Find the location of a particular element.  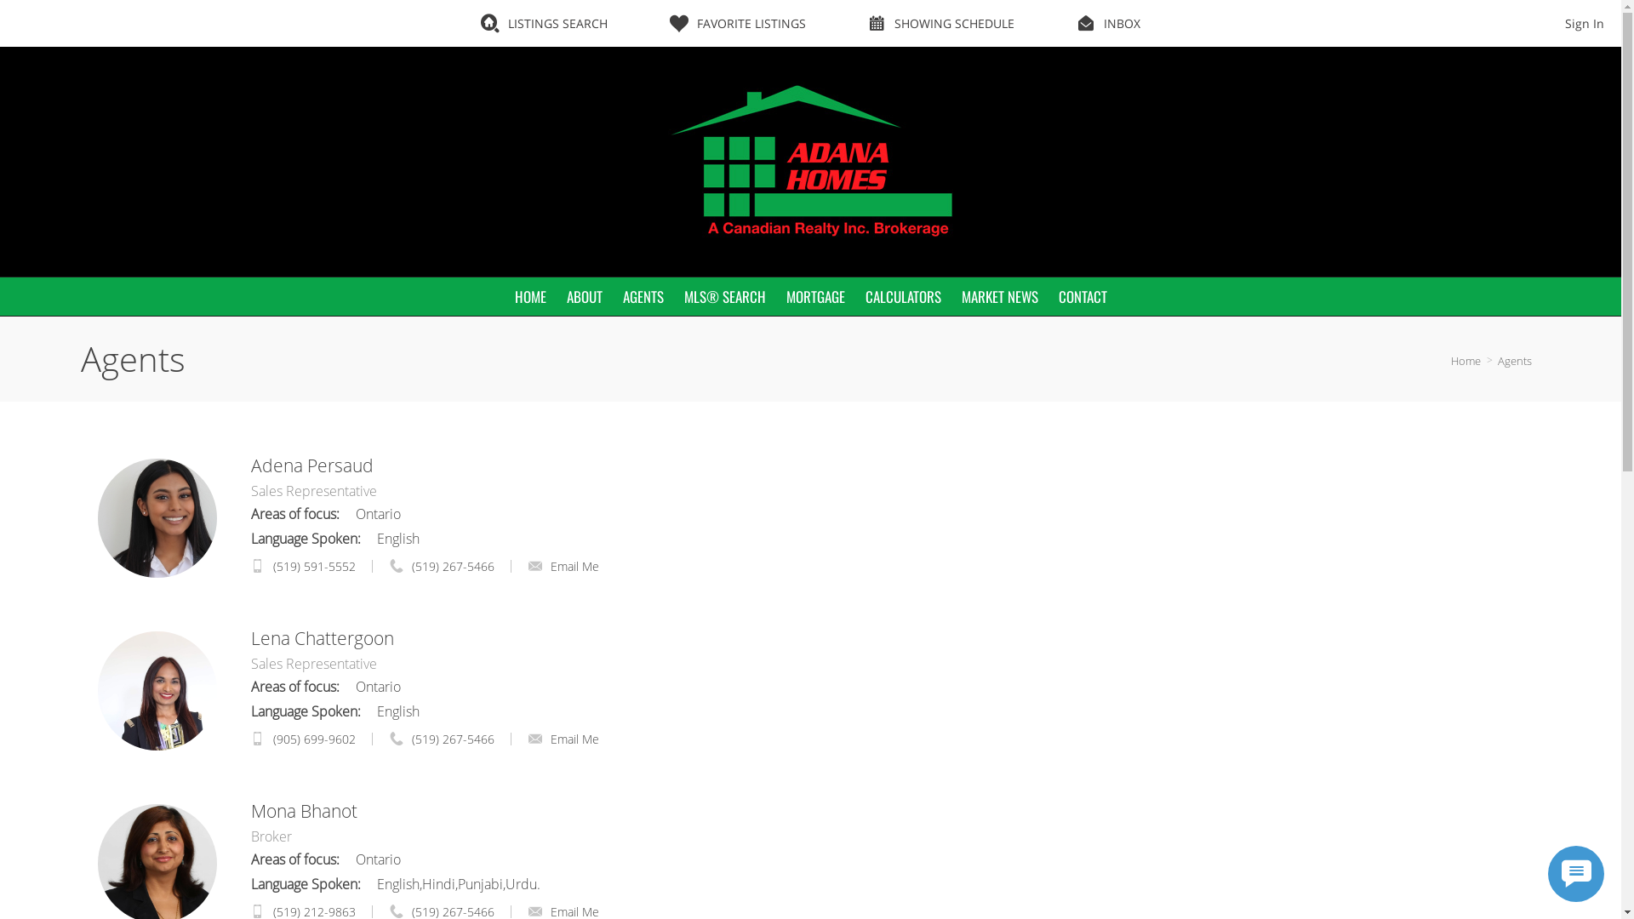

CALCULATORS is located at coordinates (902, 296).